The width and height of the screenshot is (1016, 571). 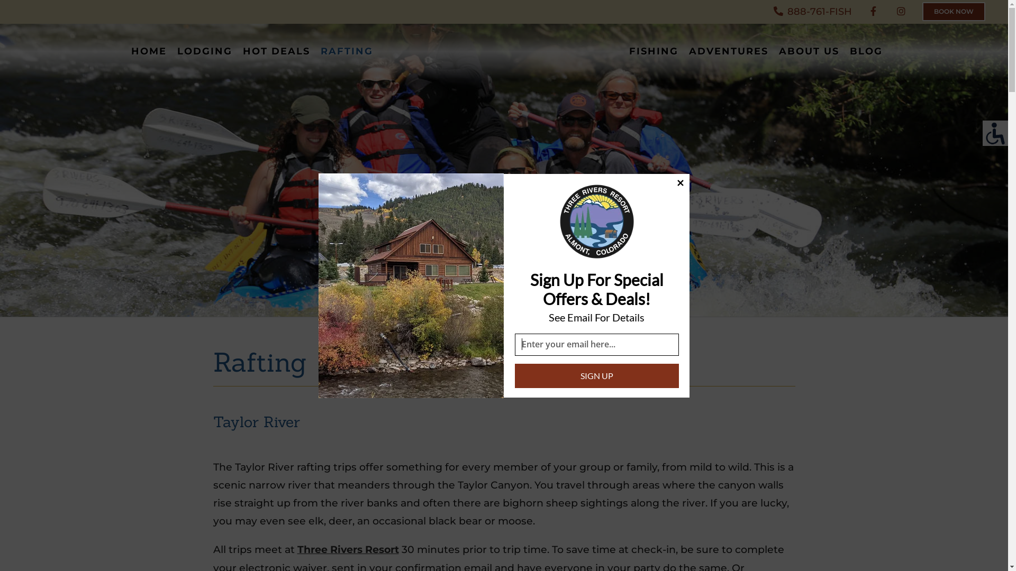 What do you see at coordinates (954, 12) in the screenshot?
I see `BOOK NOW` at bounding box center [954, 12].